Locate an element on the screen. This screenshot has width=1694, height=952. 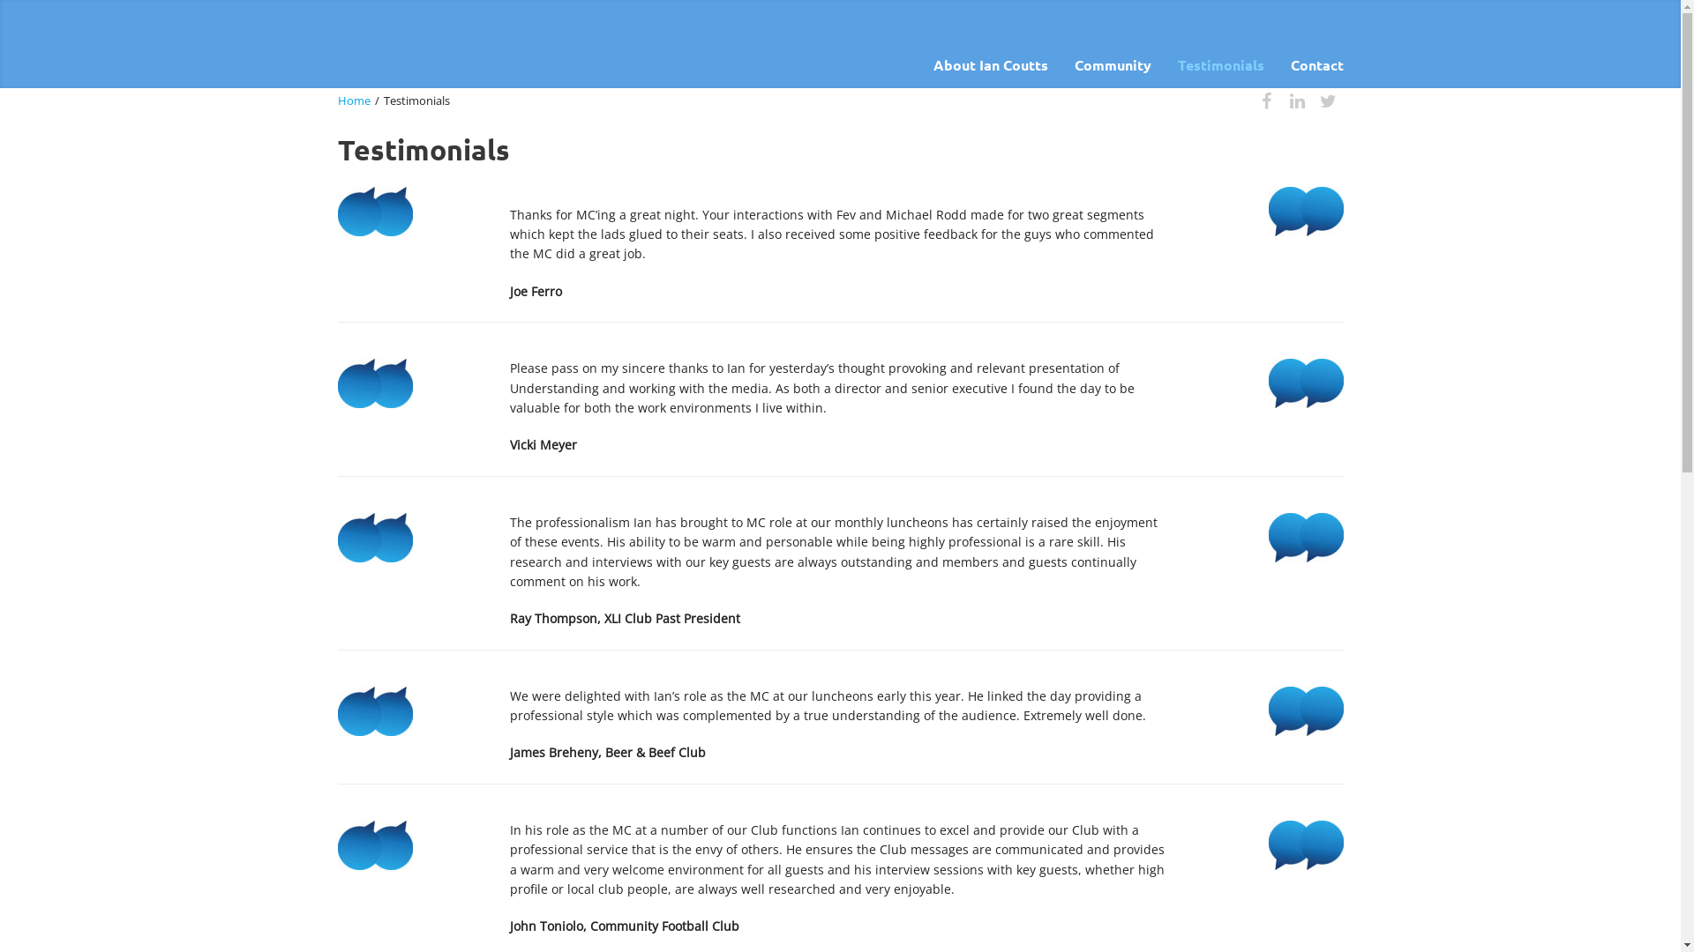
ICC_quote marks2 is located at coordinates (1306, 711).